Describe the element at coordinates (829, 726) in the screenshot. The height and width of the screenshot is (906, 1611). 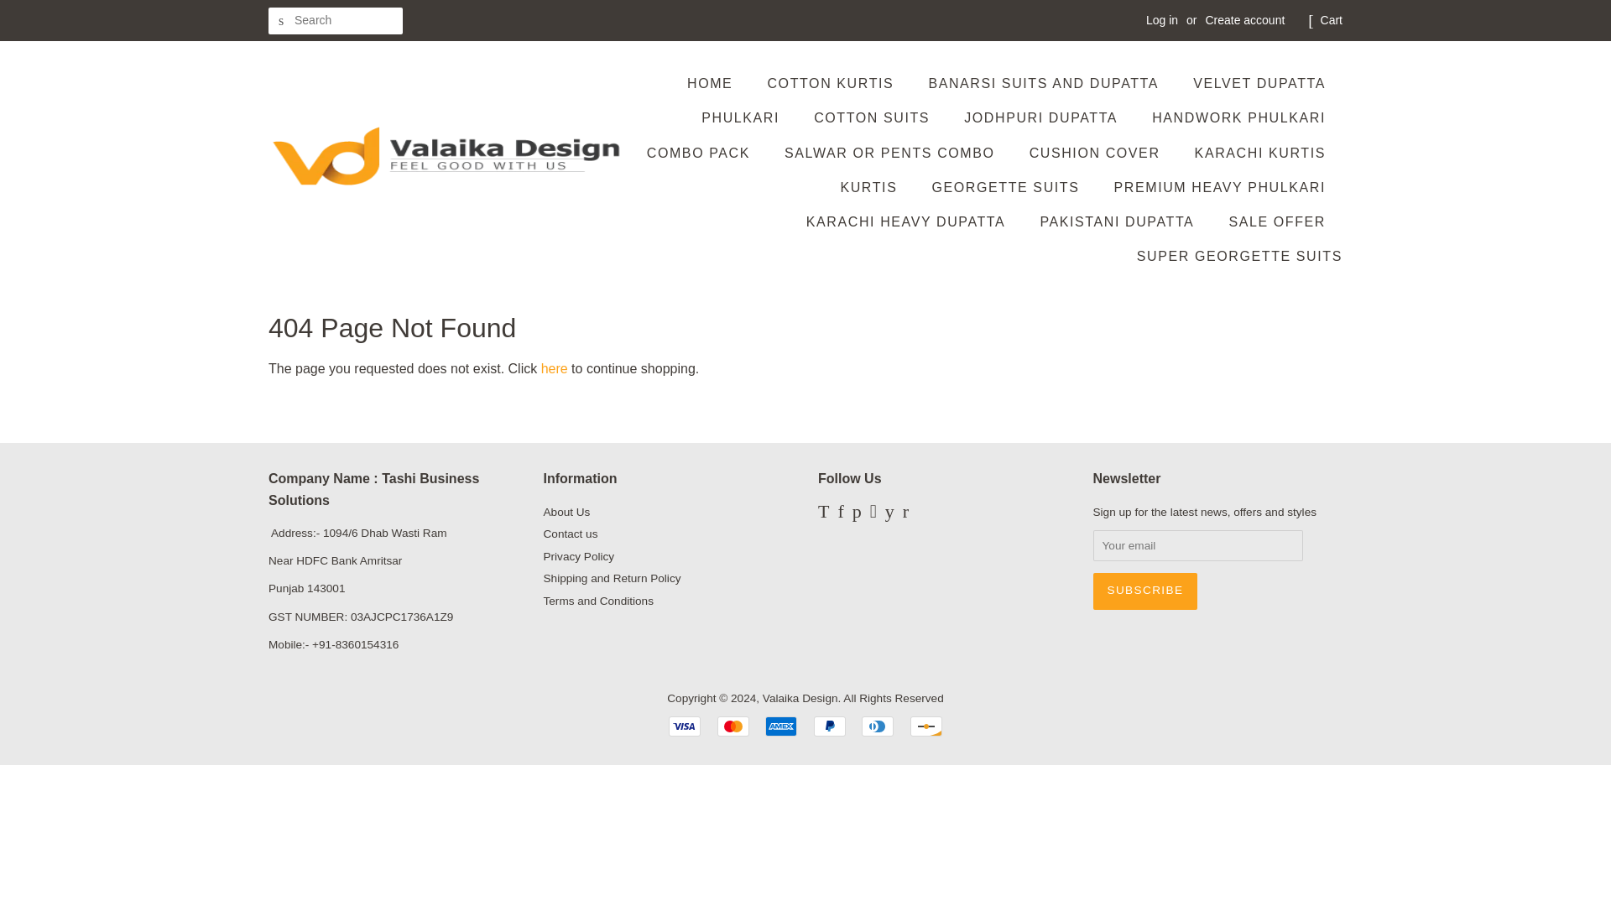
I see `PayPal` at that location.